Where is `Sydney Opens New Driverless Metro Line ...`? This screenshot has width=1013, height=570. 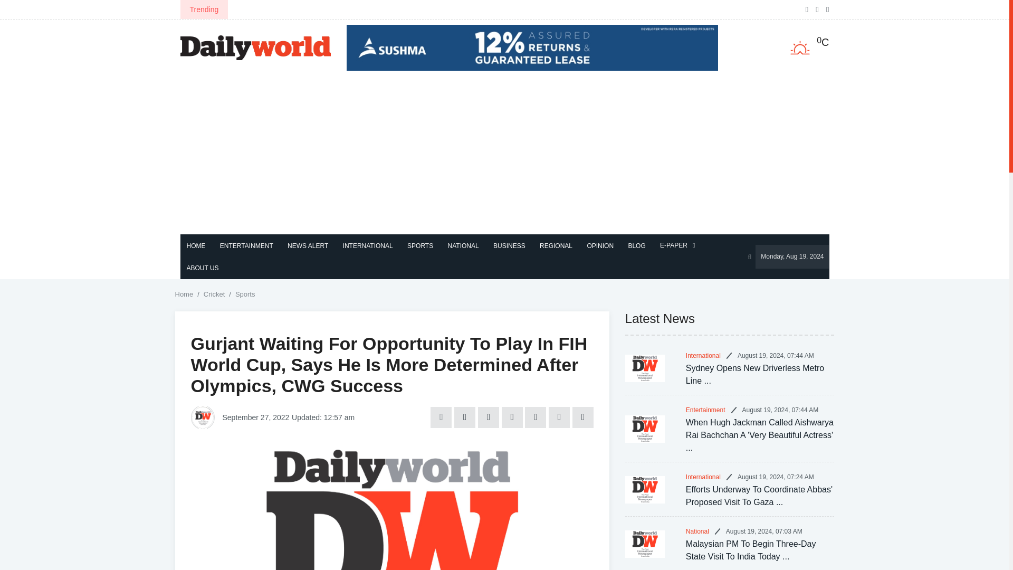 Sydney Opens New Driverless Metro Line ... is located at coordinates (754, 375).